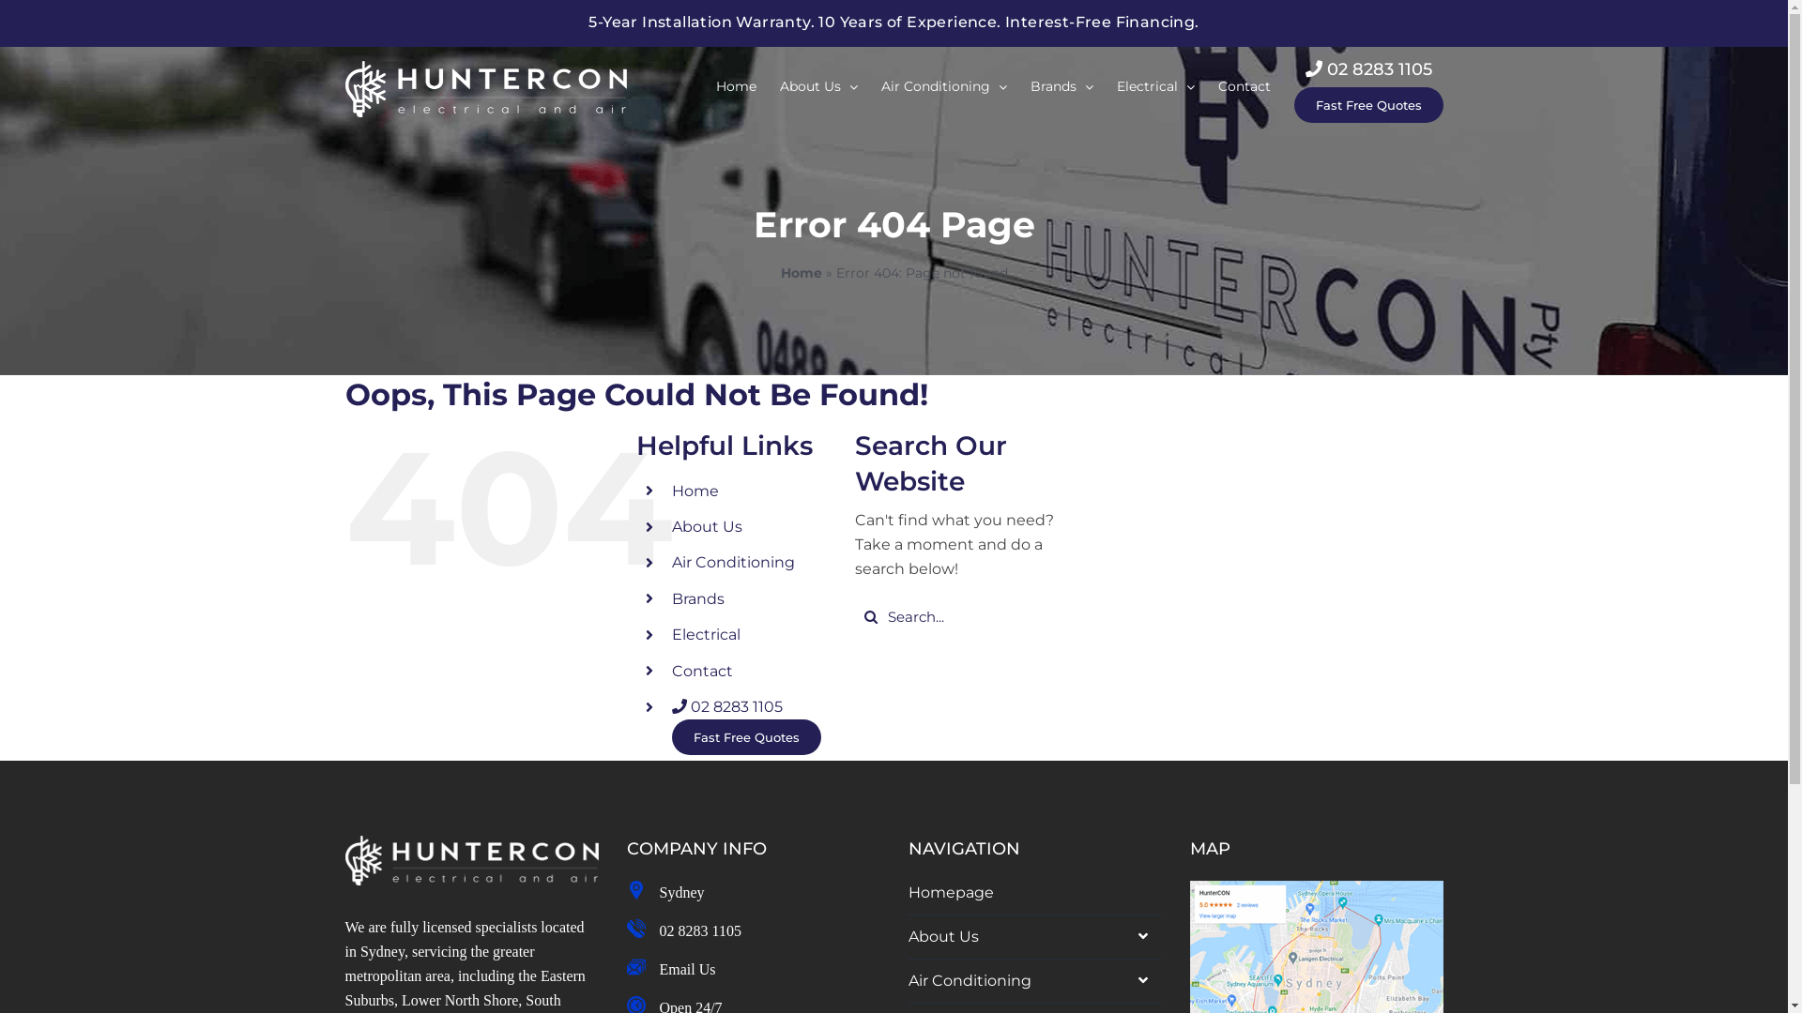 The image size is (1802, 1013). I want to click on Home, so click(695, 491).